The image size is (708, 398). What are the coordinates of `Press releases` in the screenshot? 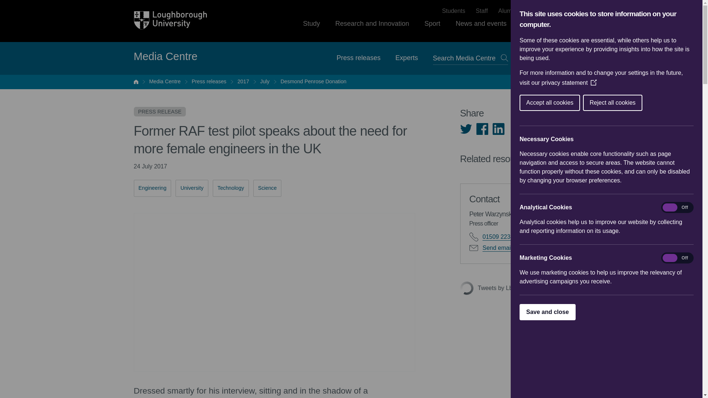 It's located at (209, 82).